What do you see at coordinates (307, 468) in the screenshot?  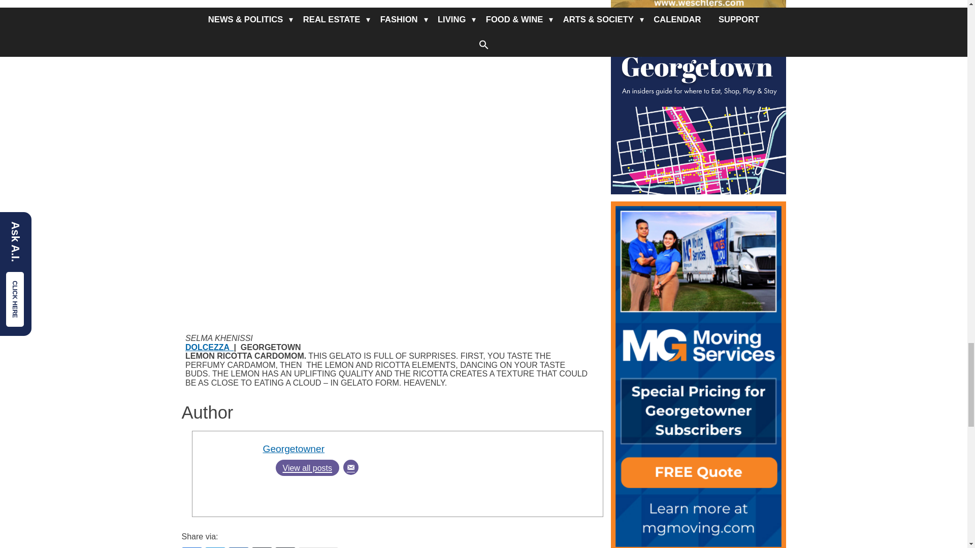 I see `View all posts` at bounding box center [307, 468].